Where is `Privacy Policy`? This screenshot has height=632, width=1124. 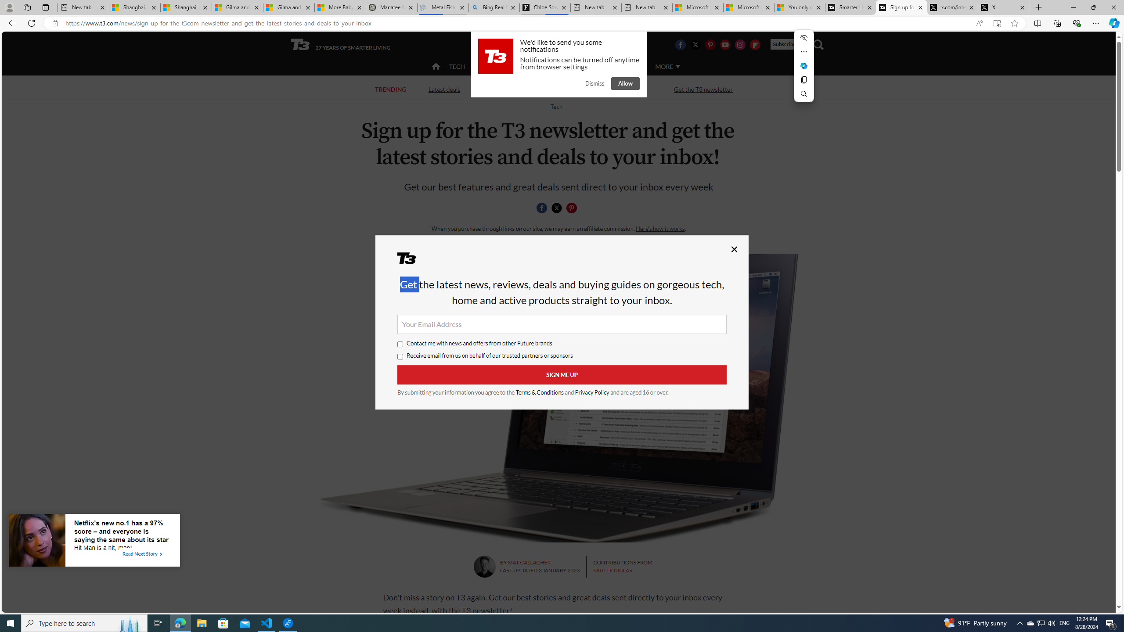 Privacy Policy is located at coordinates (592, 392).